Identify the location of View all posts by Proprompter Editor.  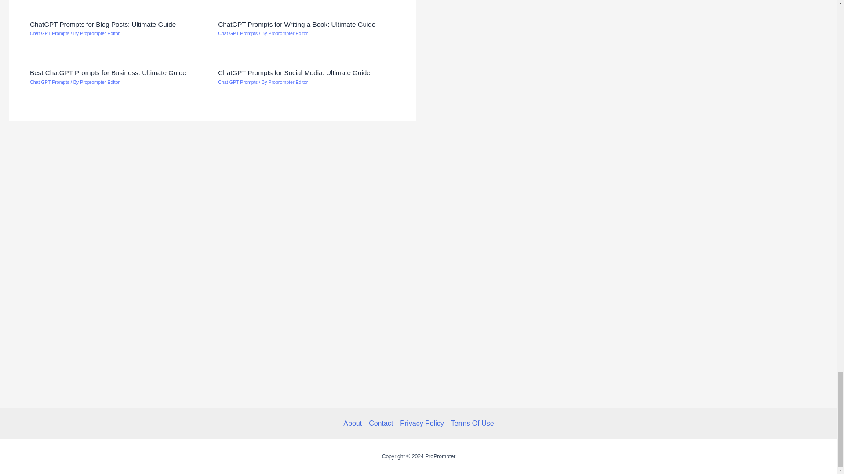
(288, 33).